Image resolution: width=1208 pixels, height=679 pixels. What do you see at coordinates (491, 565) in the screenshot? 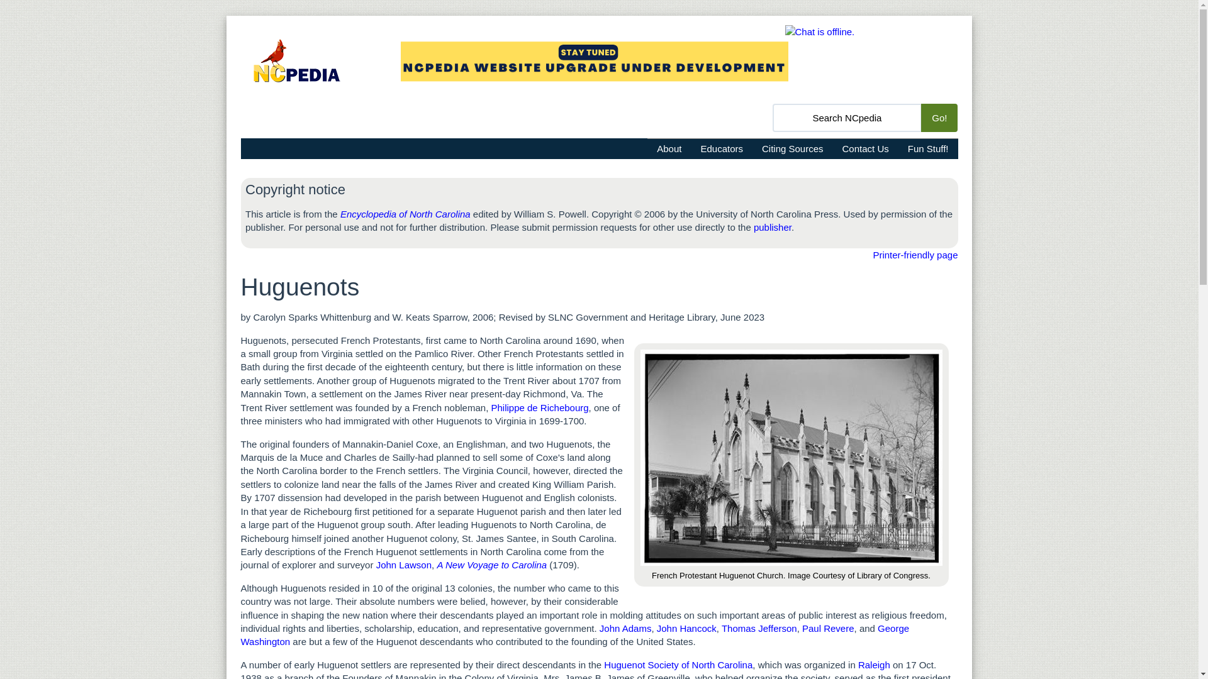
I see `A New Voyage to Carolina` at bounding box center [491, 565].